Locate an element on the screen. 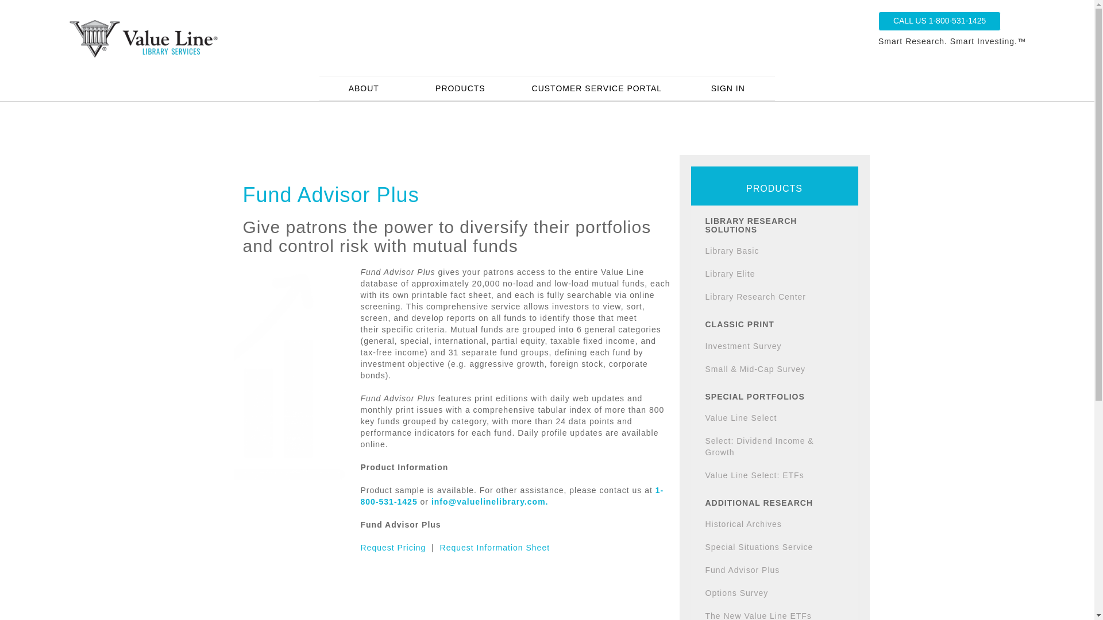 The image size is (1103, 620). Home is located at coordinates (259, 38).